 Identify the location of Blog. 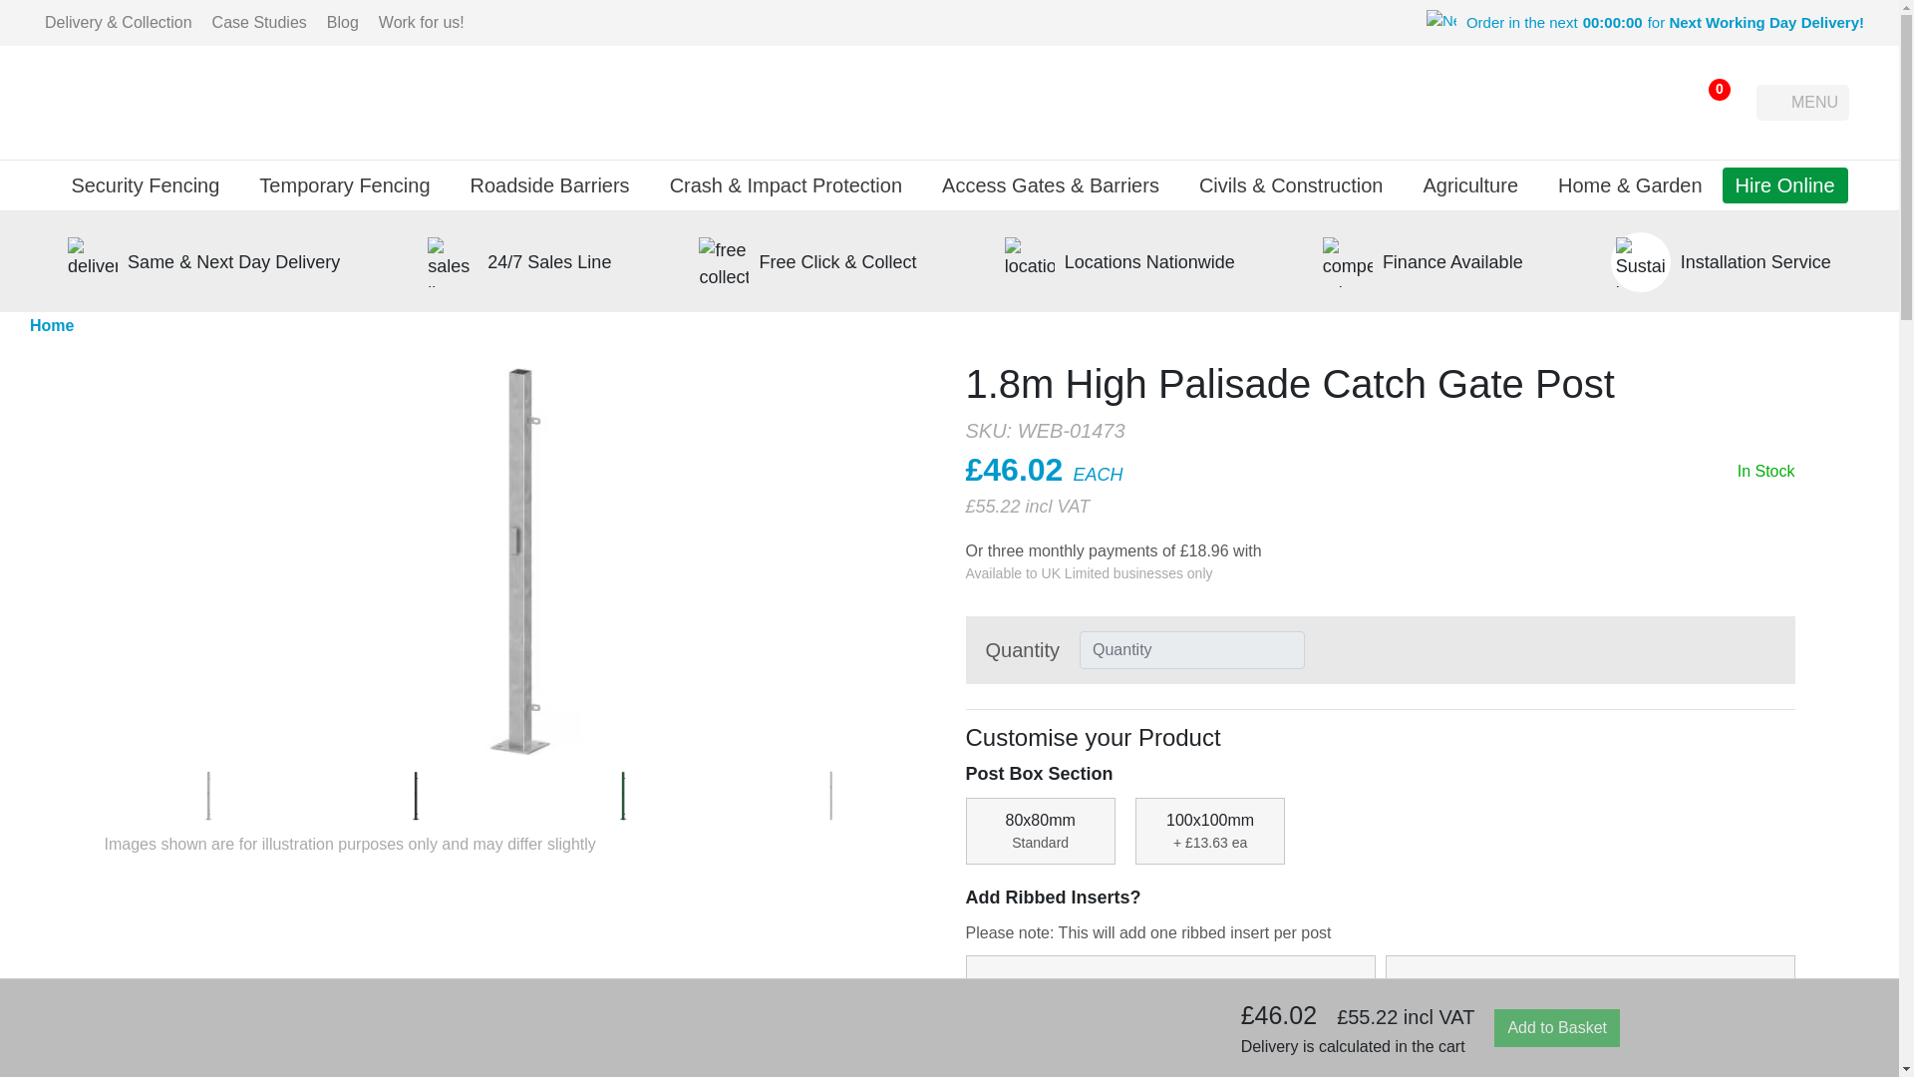
(343, 22).